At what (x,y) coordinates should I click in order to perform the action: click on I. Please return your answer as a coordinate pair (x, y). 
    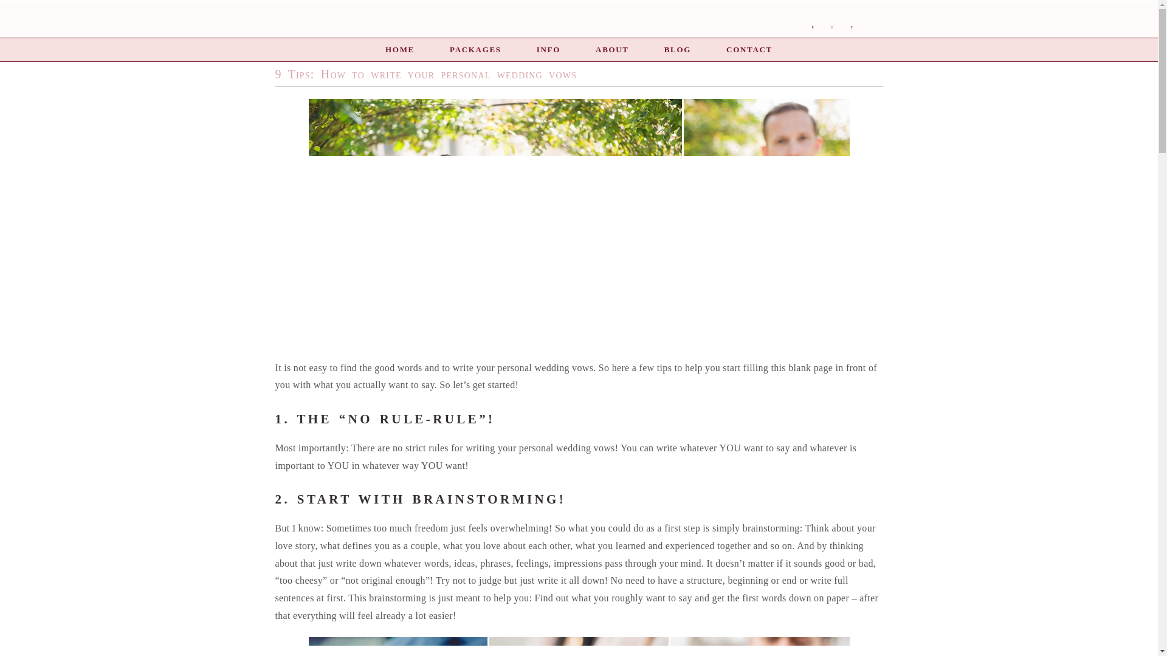
    Looking at the image, I should click on (831, 28).